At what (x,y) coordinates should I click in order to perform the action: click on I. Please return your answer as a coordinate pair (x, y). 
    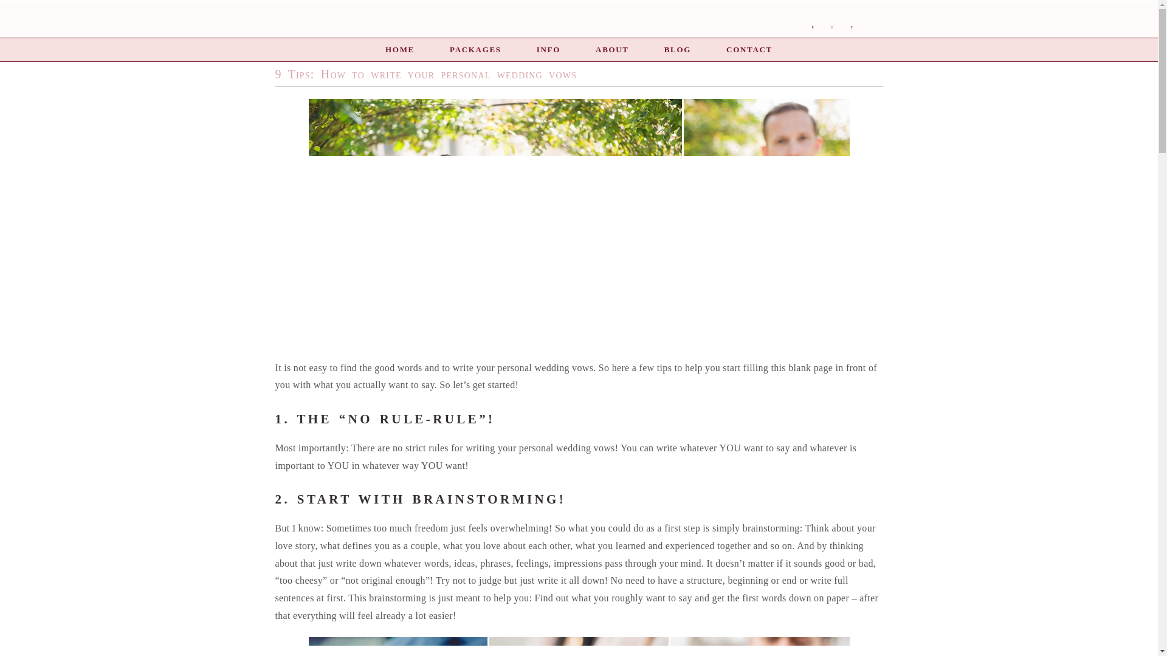
    Looking at the image, I should click on (831, 28).